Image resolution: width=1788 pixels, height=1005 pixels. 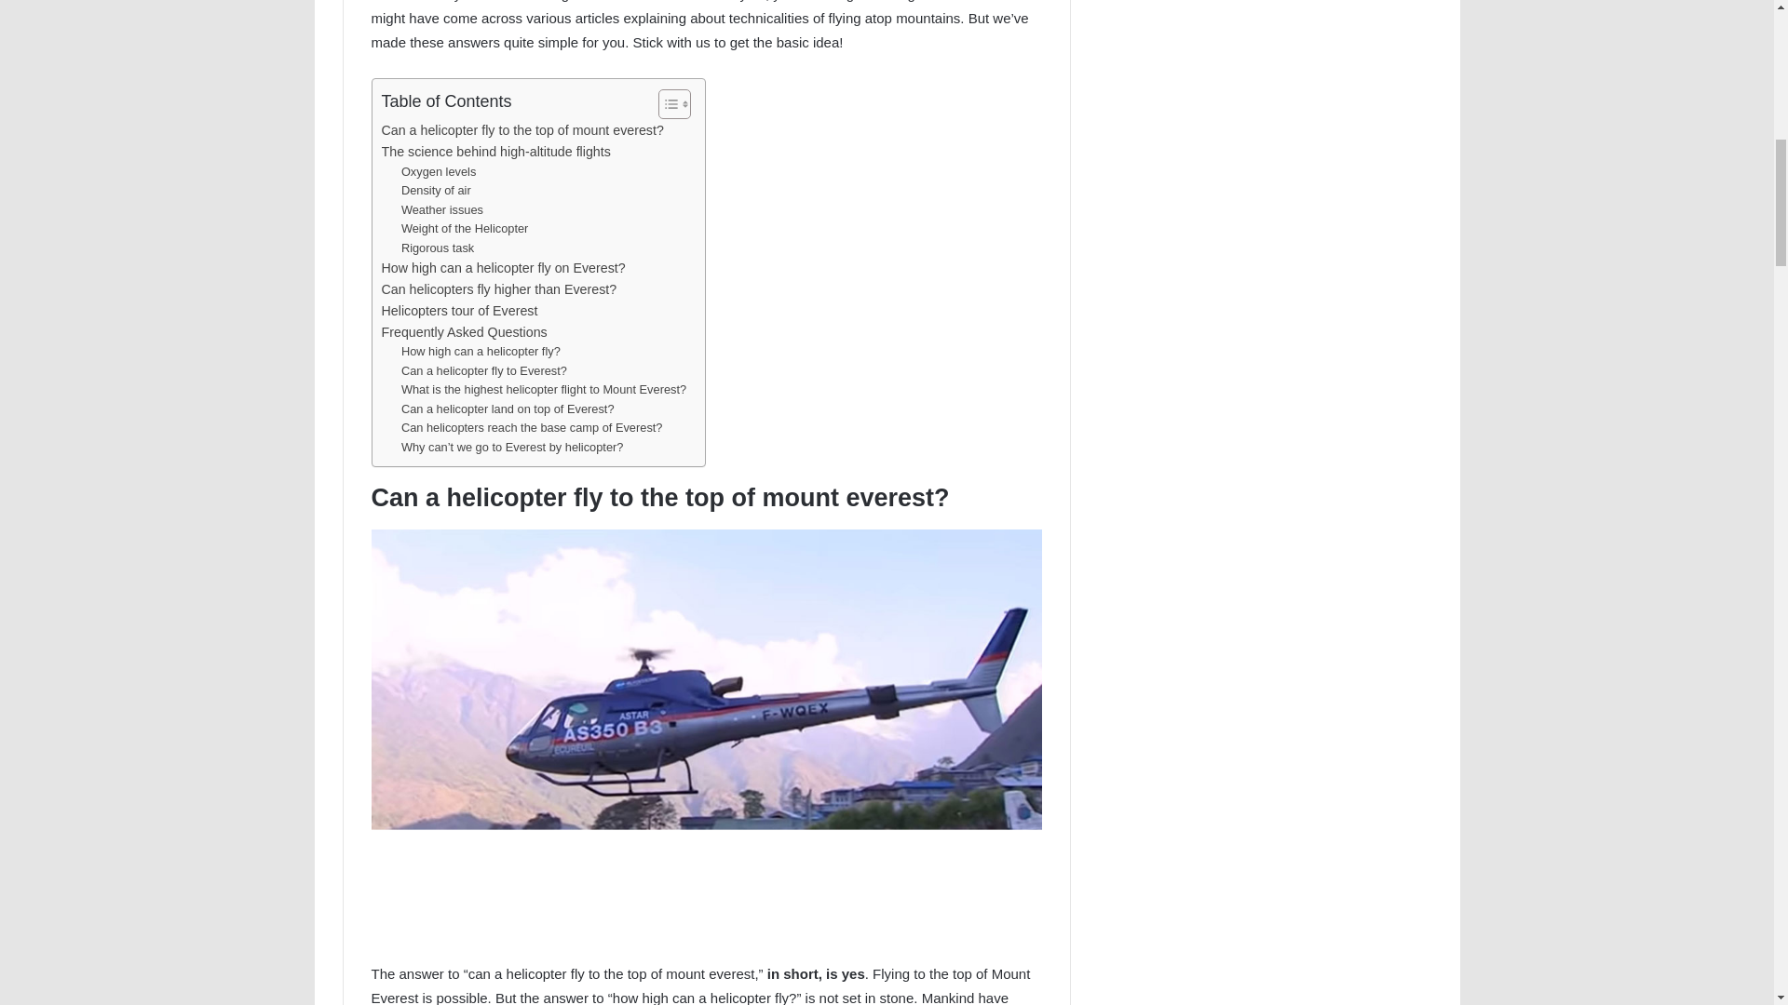 What do you see at coordinates (504, 268) in the screenshot?
I see `How high can a helicopter fly on Everest?` at bounding box center [504, 268].